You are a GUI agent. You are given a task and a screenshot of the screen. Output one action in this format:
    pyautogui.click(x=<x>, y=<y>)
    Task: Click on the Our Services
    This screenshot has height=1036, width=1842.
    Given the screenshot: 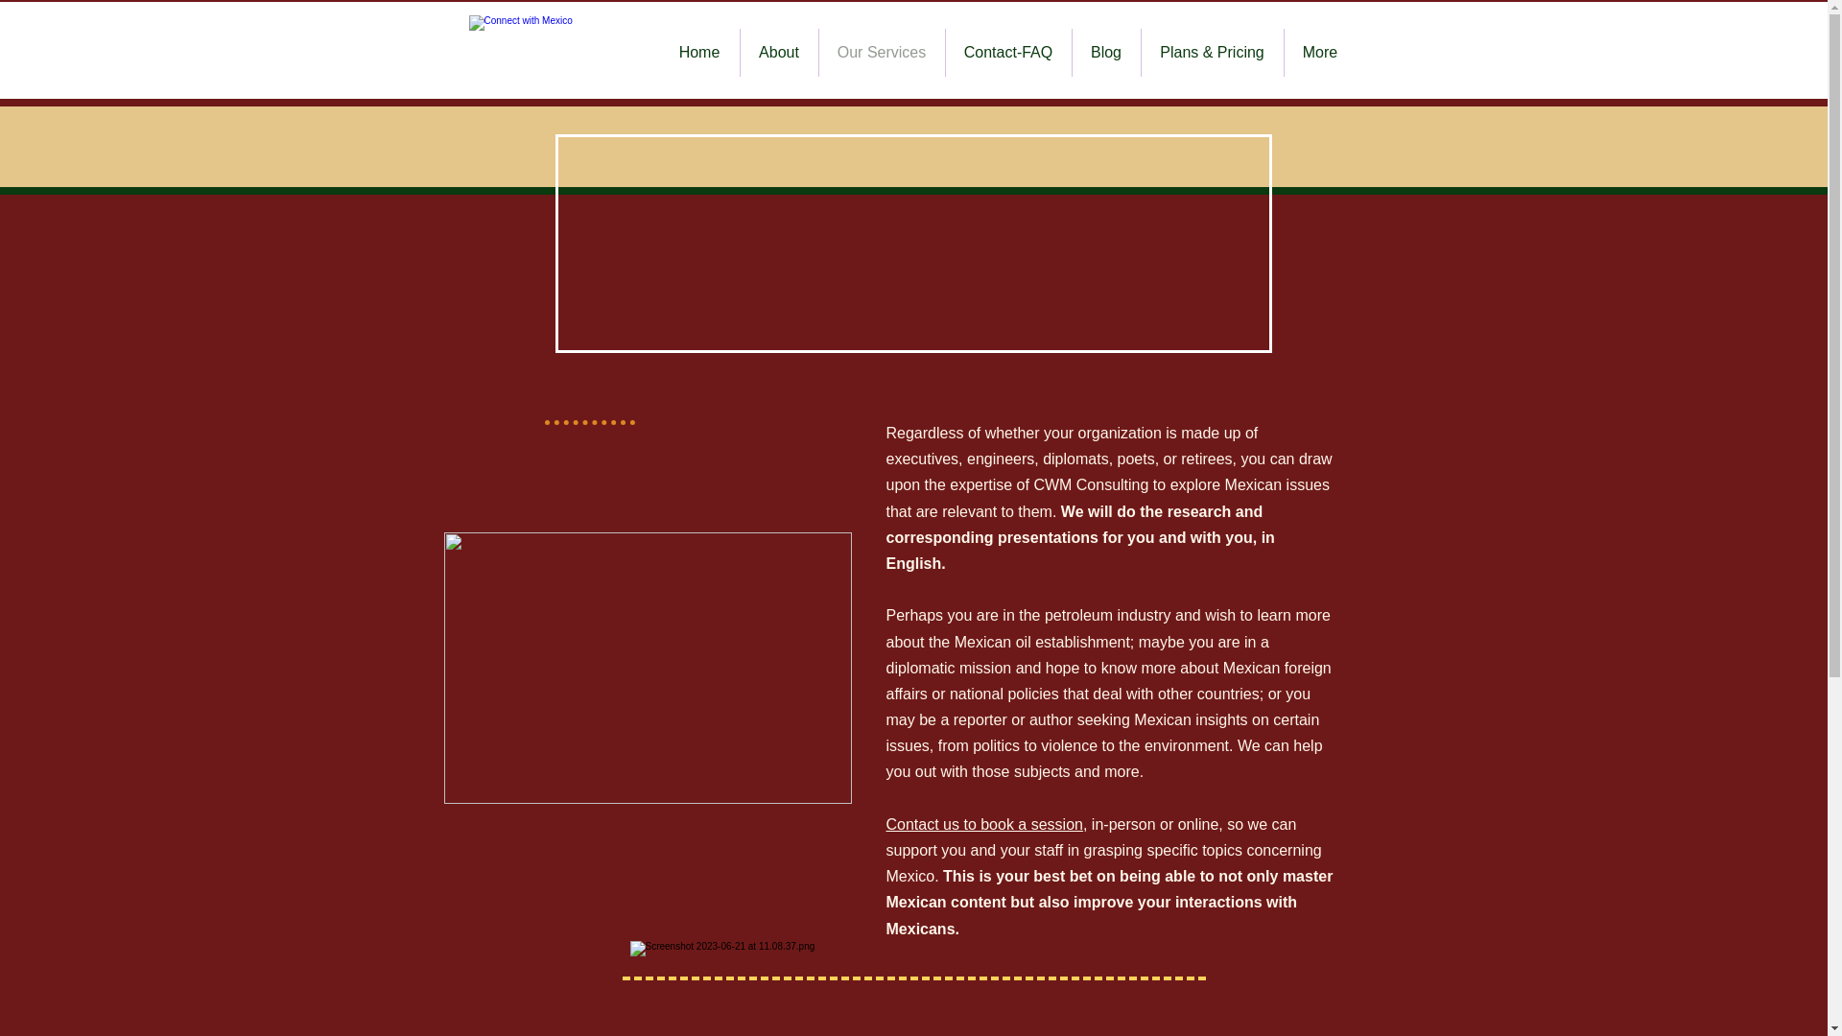 What is the action you would take?
    pyautogui.click(x=882, y=52)
    